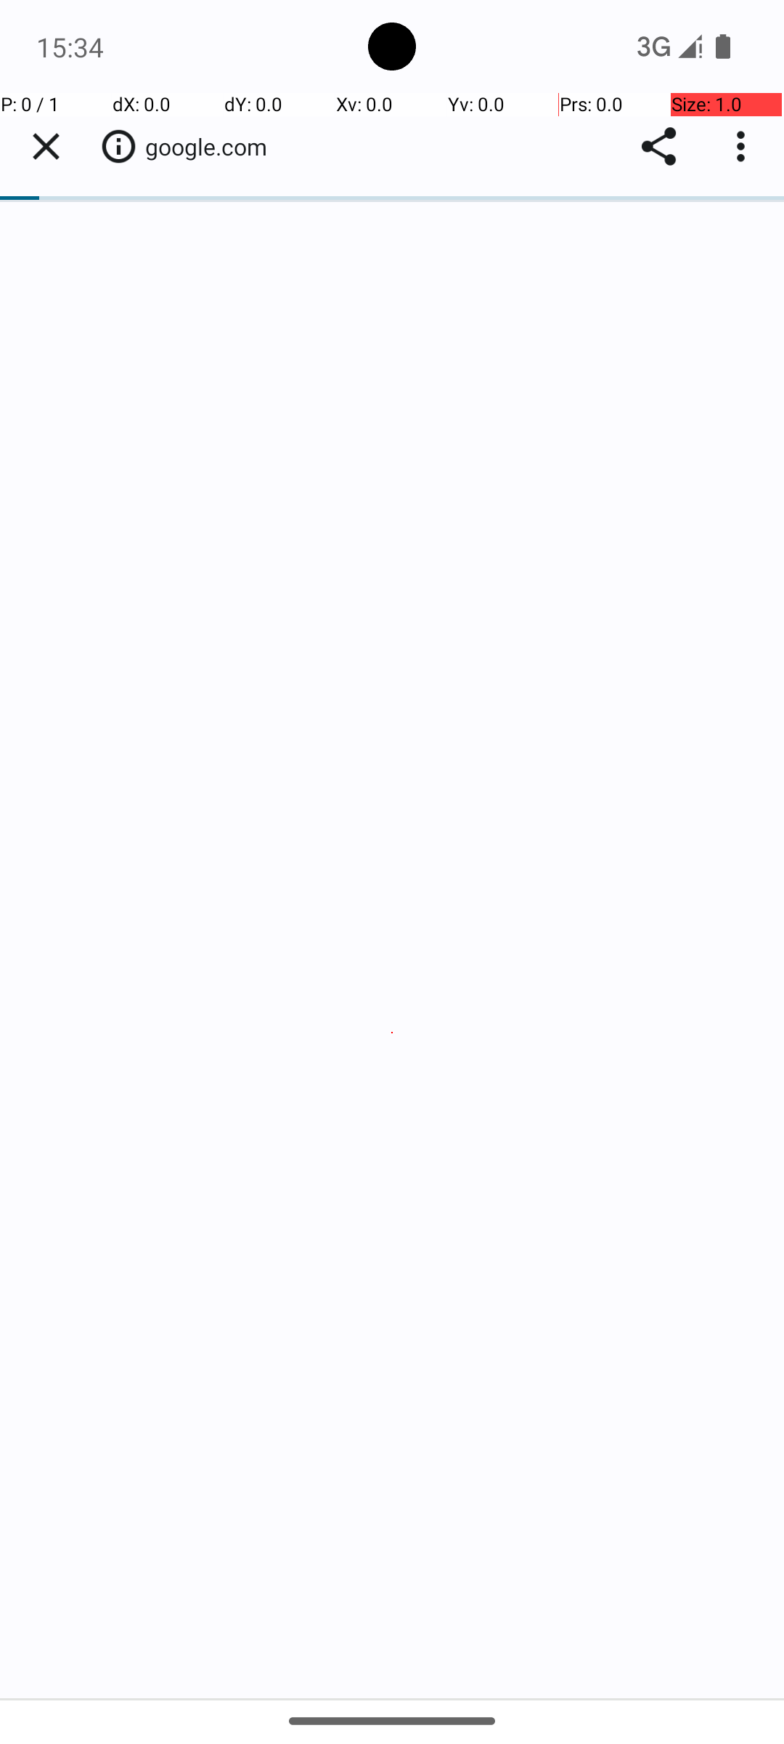 This screenshot has height=1744, width=784. I want to click on Your connection to this site is not secure, so click(118, 146).